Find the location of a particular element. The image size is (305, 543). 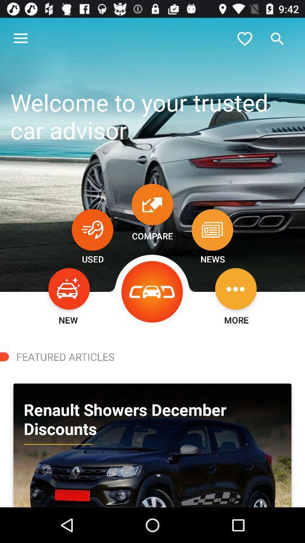

go to new cars is located at coordinates (69, 288).